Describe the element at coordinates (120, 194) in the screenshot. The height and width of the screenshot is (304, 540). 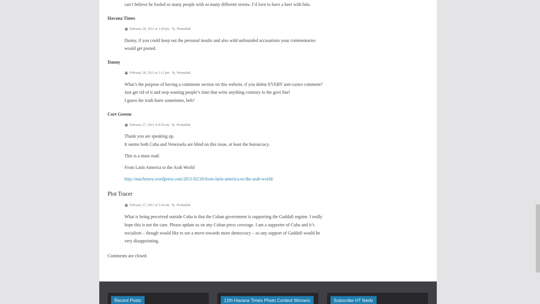
I see `Plot Tracer` at that location.